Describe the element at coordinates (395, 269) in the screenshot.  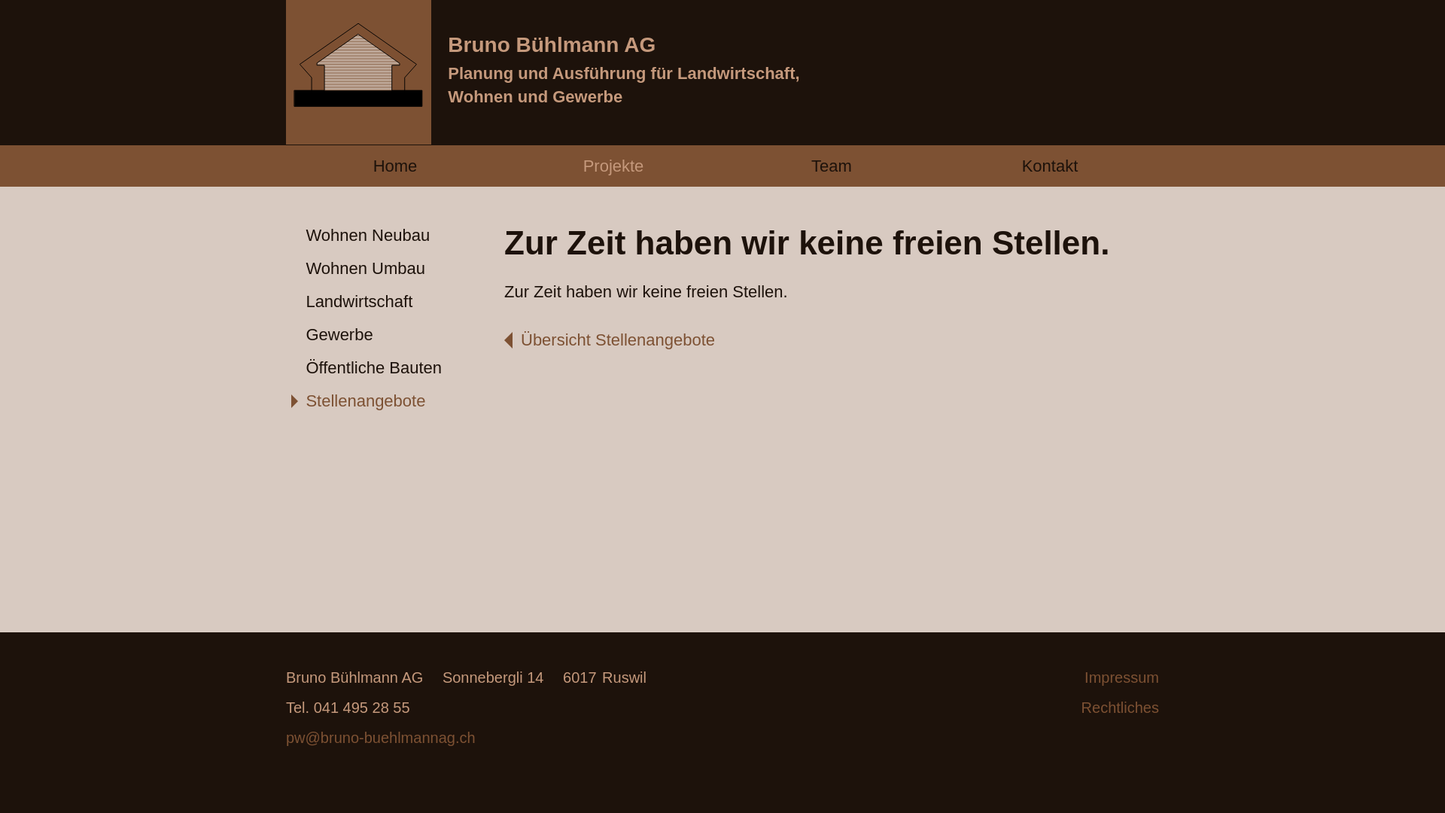
I see `Wohnen Umbau` at that location.